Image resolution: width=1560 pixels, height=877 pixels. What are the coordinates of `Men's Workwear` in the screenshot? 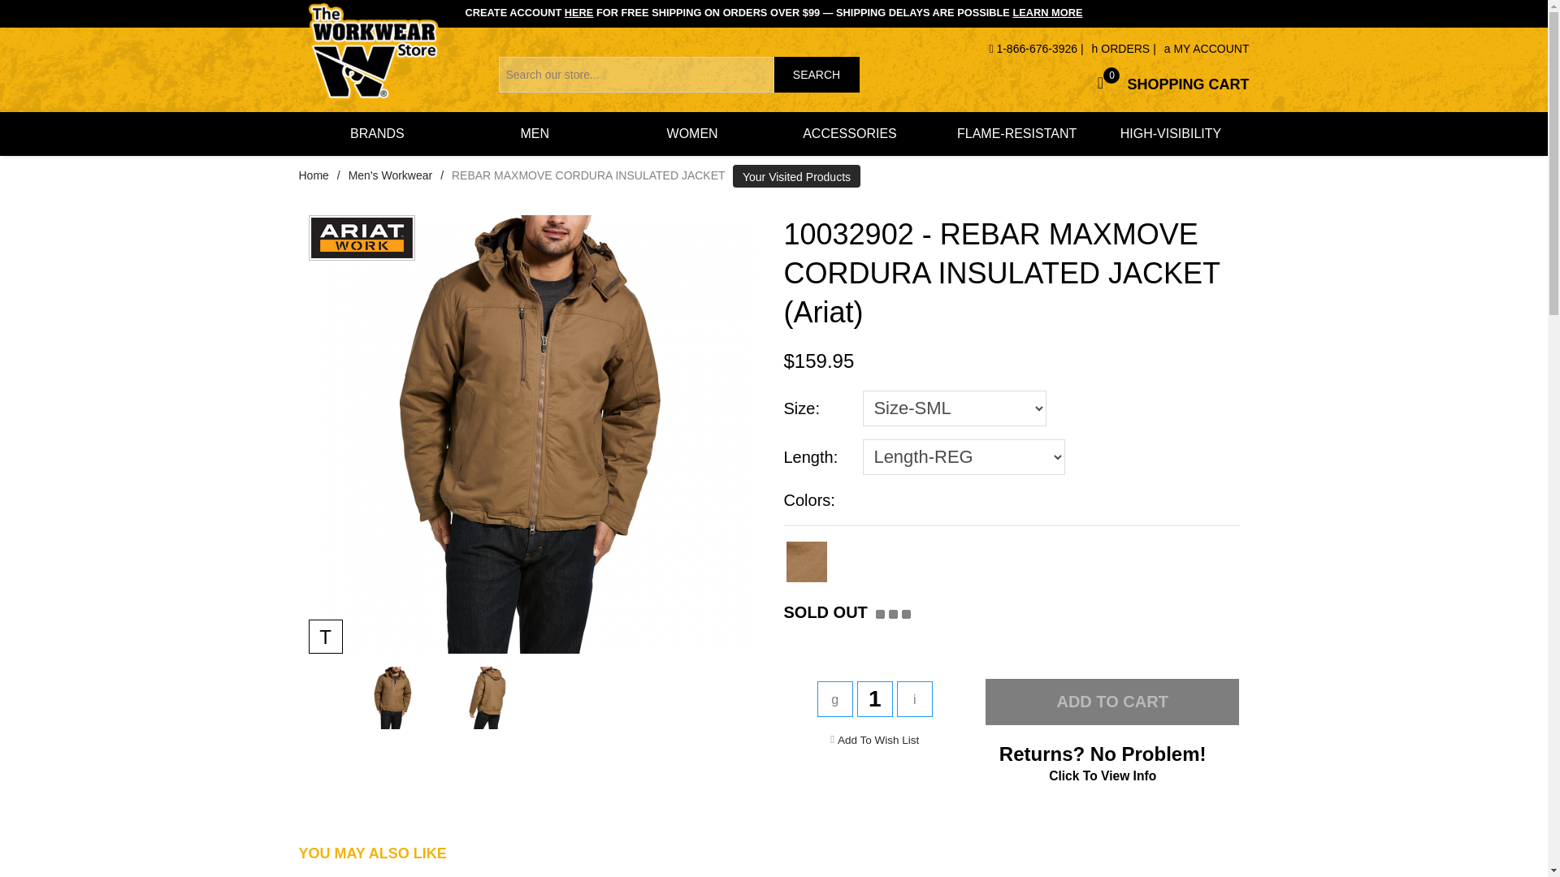 It's located at (374, 52).